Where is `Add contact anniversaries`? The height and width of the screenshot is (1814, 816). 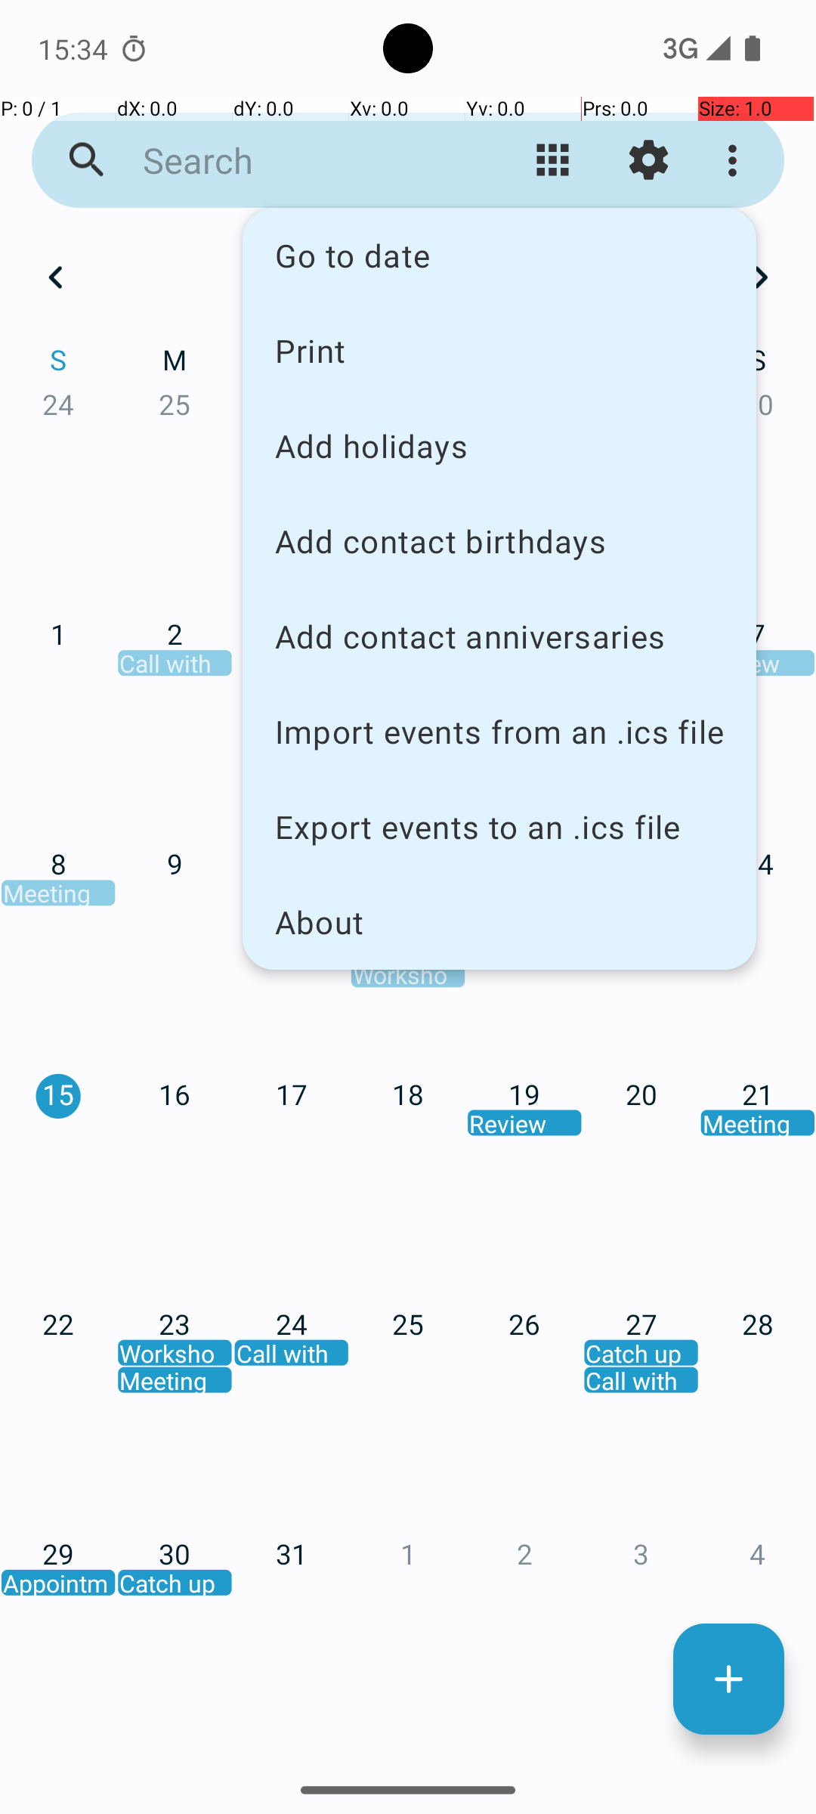
Add contact anniversaries is located at coordinates (499, 636).